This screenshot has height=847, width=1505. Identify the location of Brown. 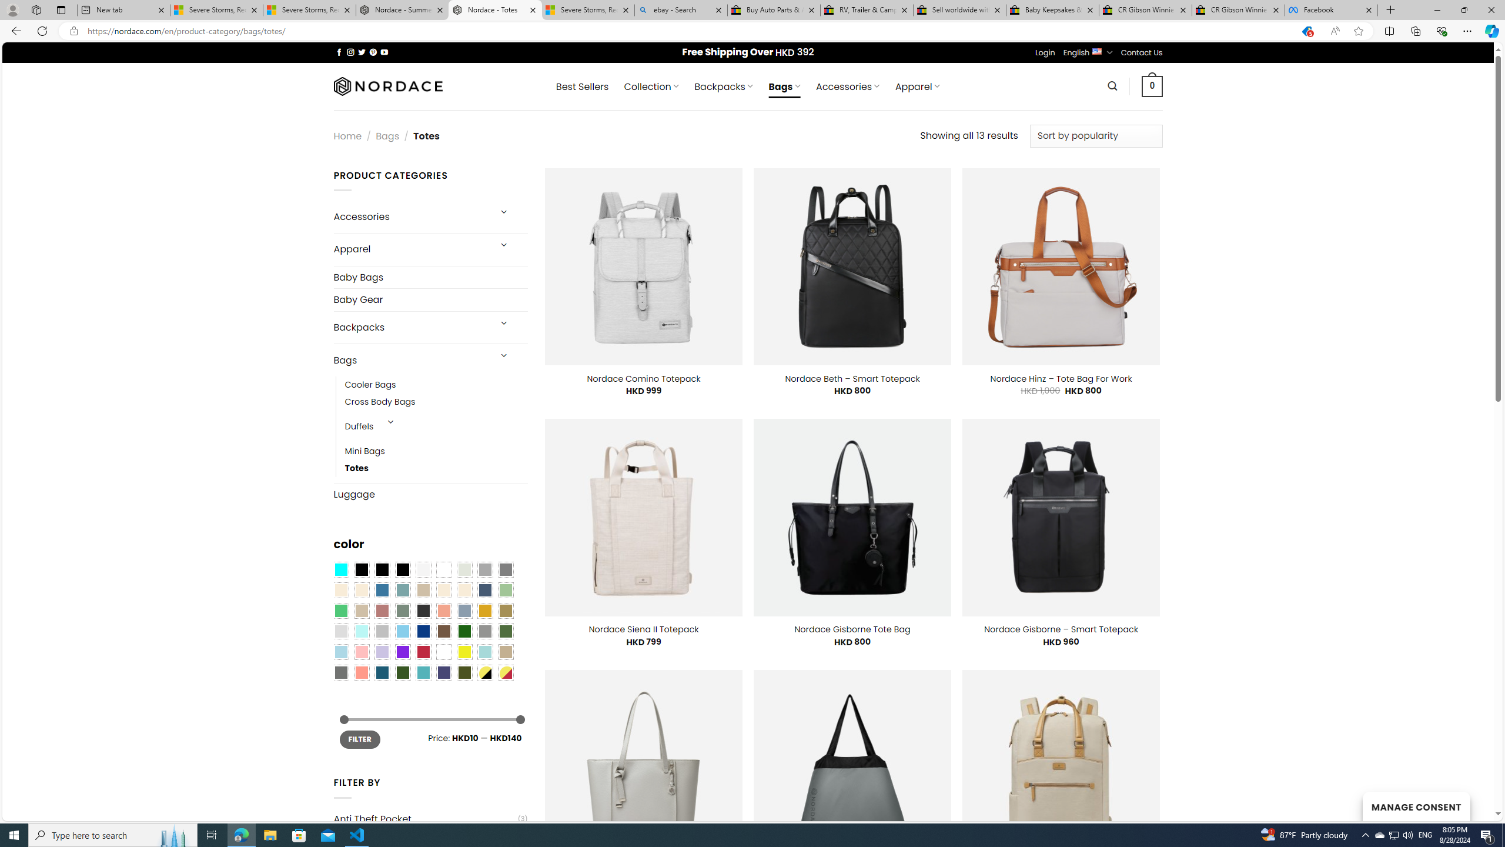
(444, 632).